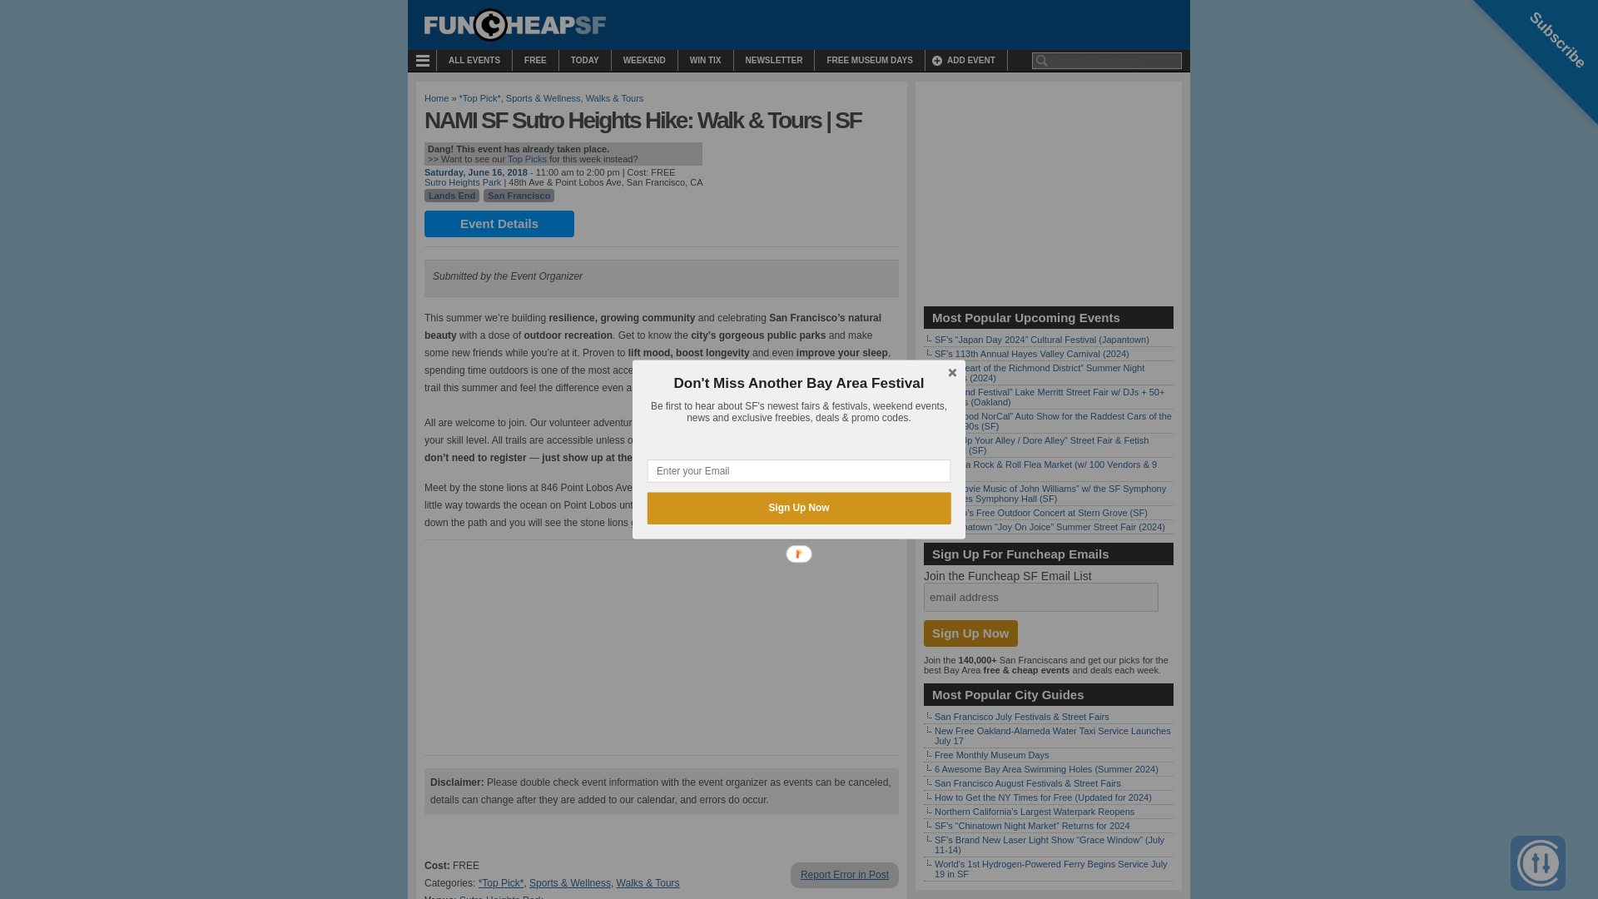  Describe the element at coordinates (774, 60) in the screenshot. I see `NEWSLETTER` at that location.